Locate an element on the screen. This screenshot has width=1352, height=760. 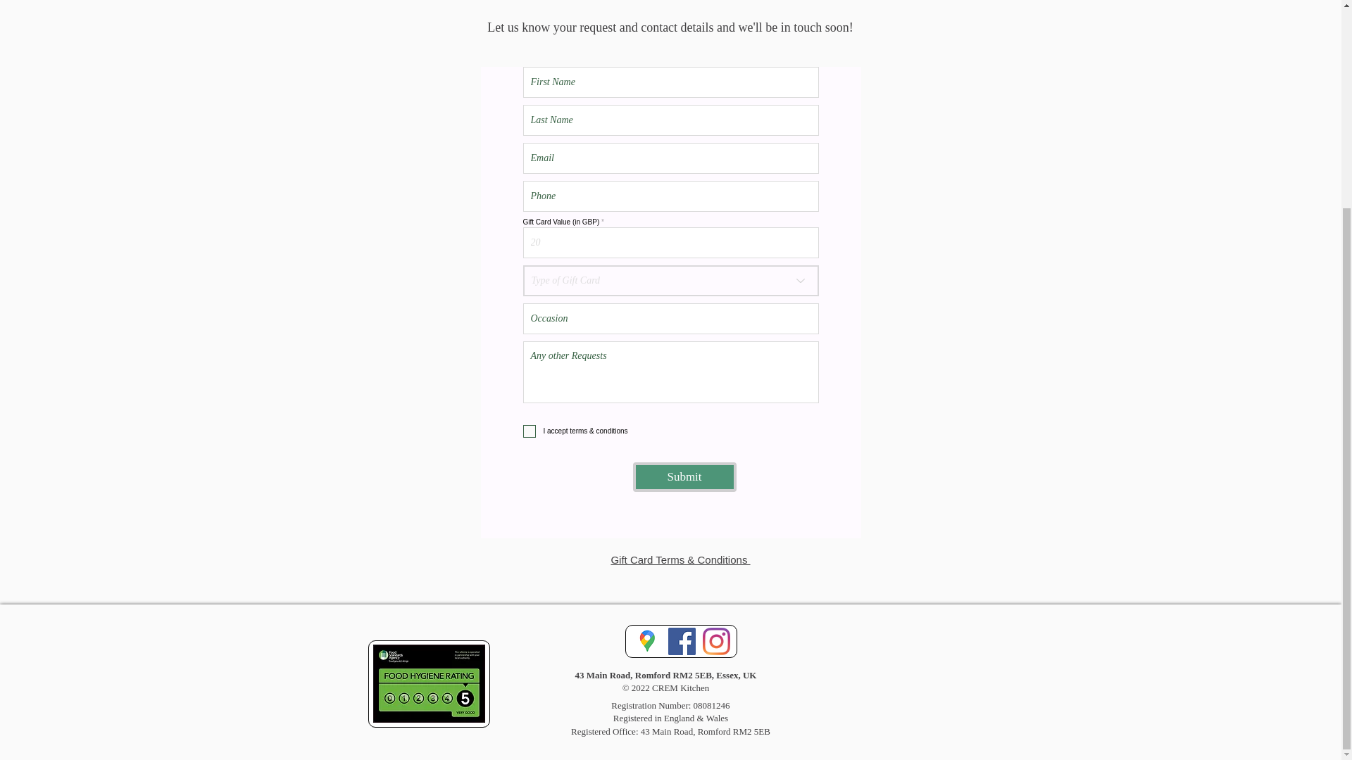
Submit is located at coordinates (684, 476).